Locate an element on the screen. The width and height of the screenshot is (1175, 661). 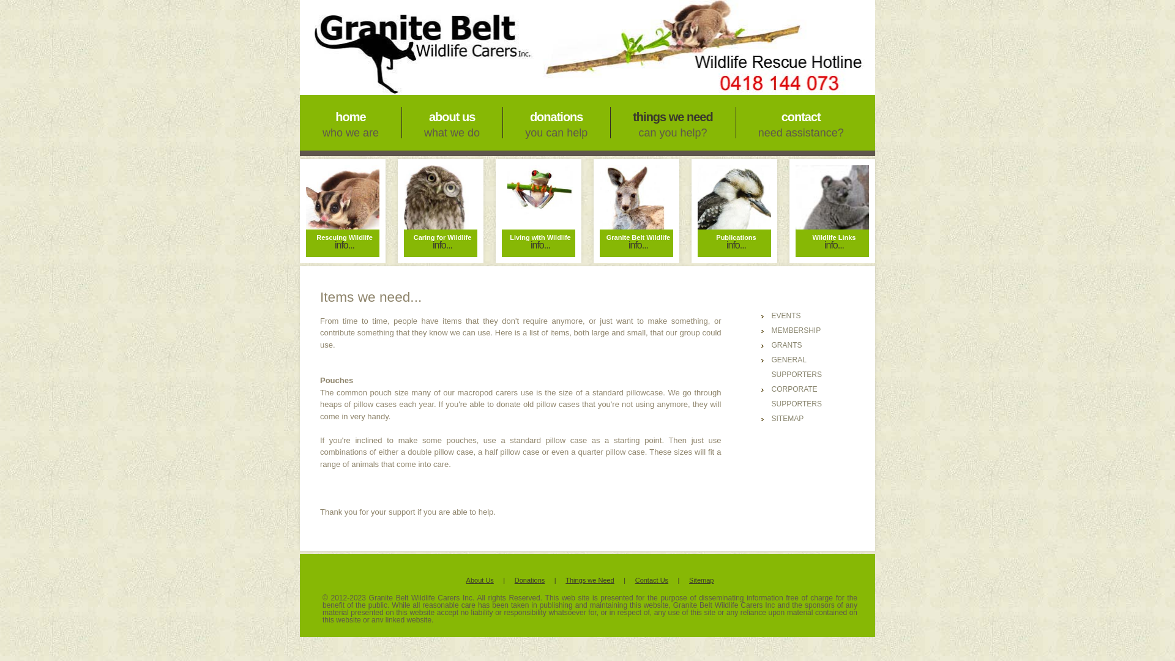
info... is located at coordinates (645, 245).